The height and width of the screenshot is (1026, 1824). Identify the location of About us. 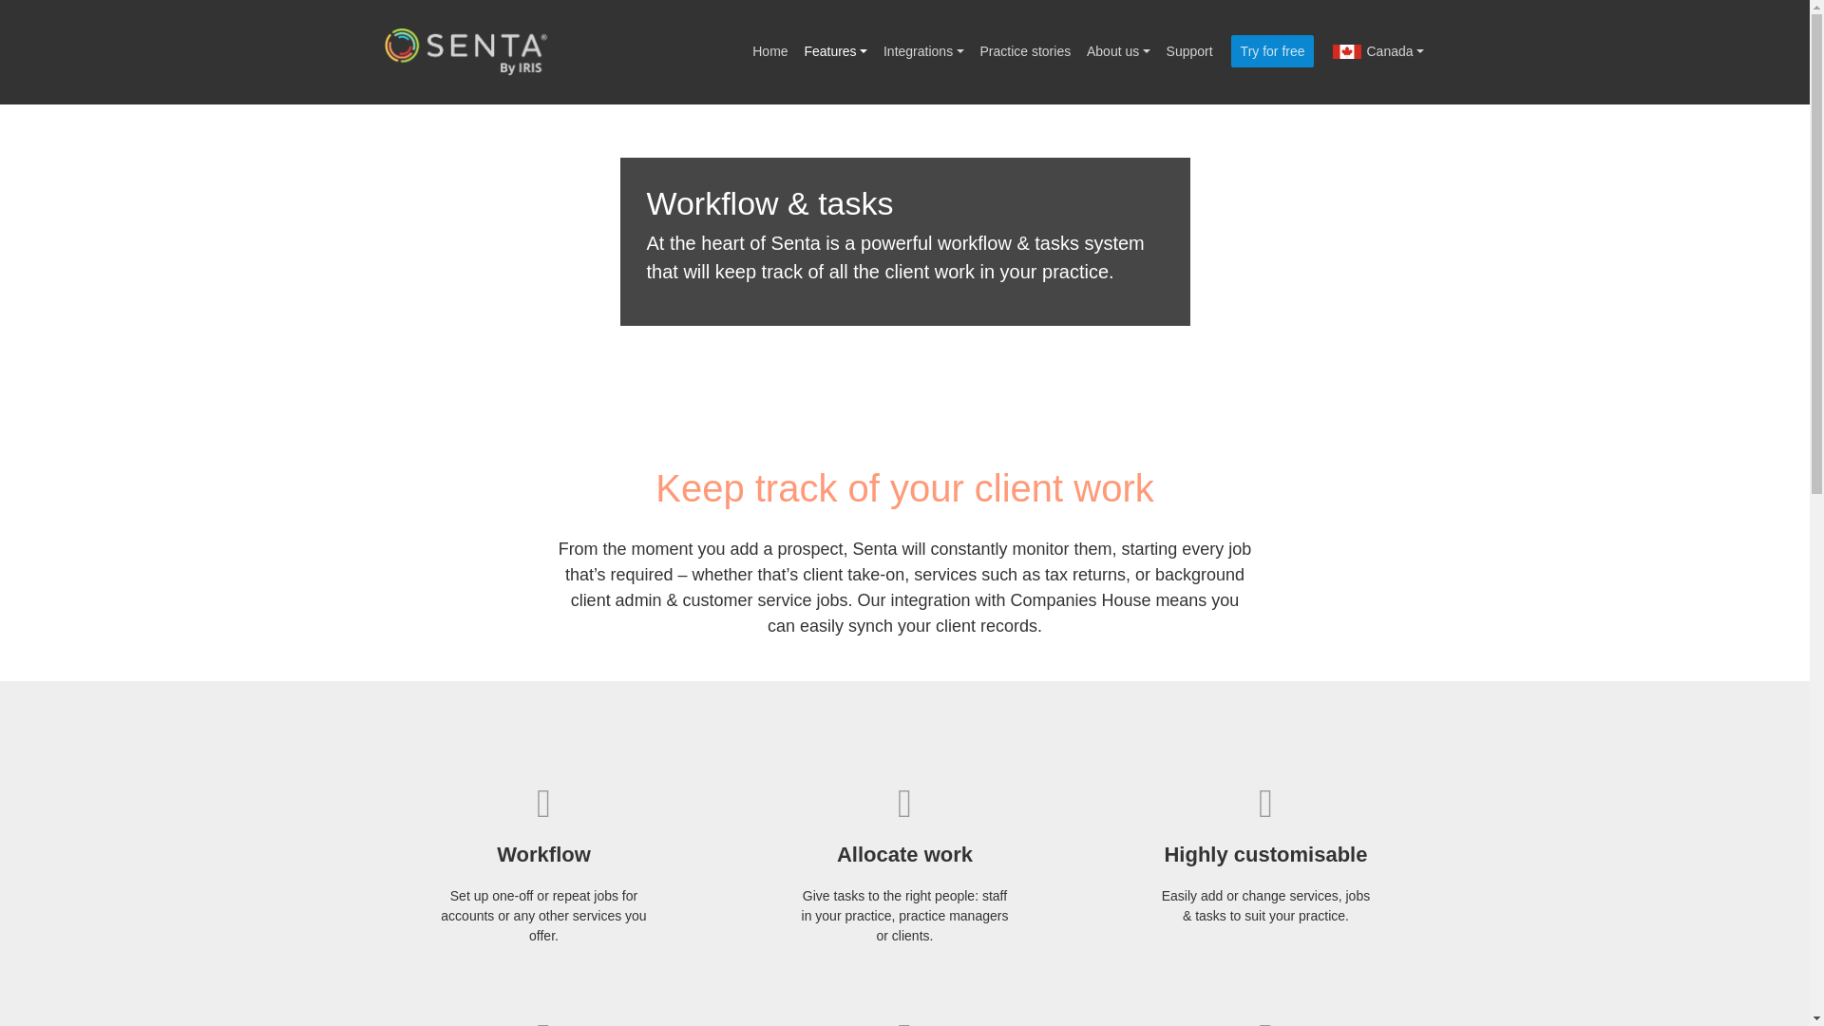
(1119, 51).